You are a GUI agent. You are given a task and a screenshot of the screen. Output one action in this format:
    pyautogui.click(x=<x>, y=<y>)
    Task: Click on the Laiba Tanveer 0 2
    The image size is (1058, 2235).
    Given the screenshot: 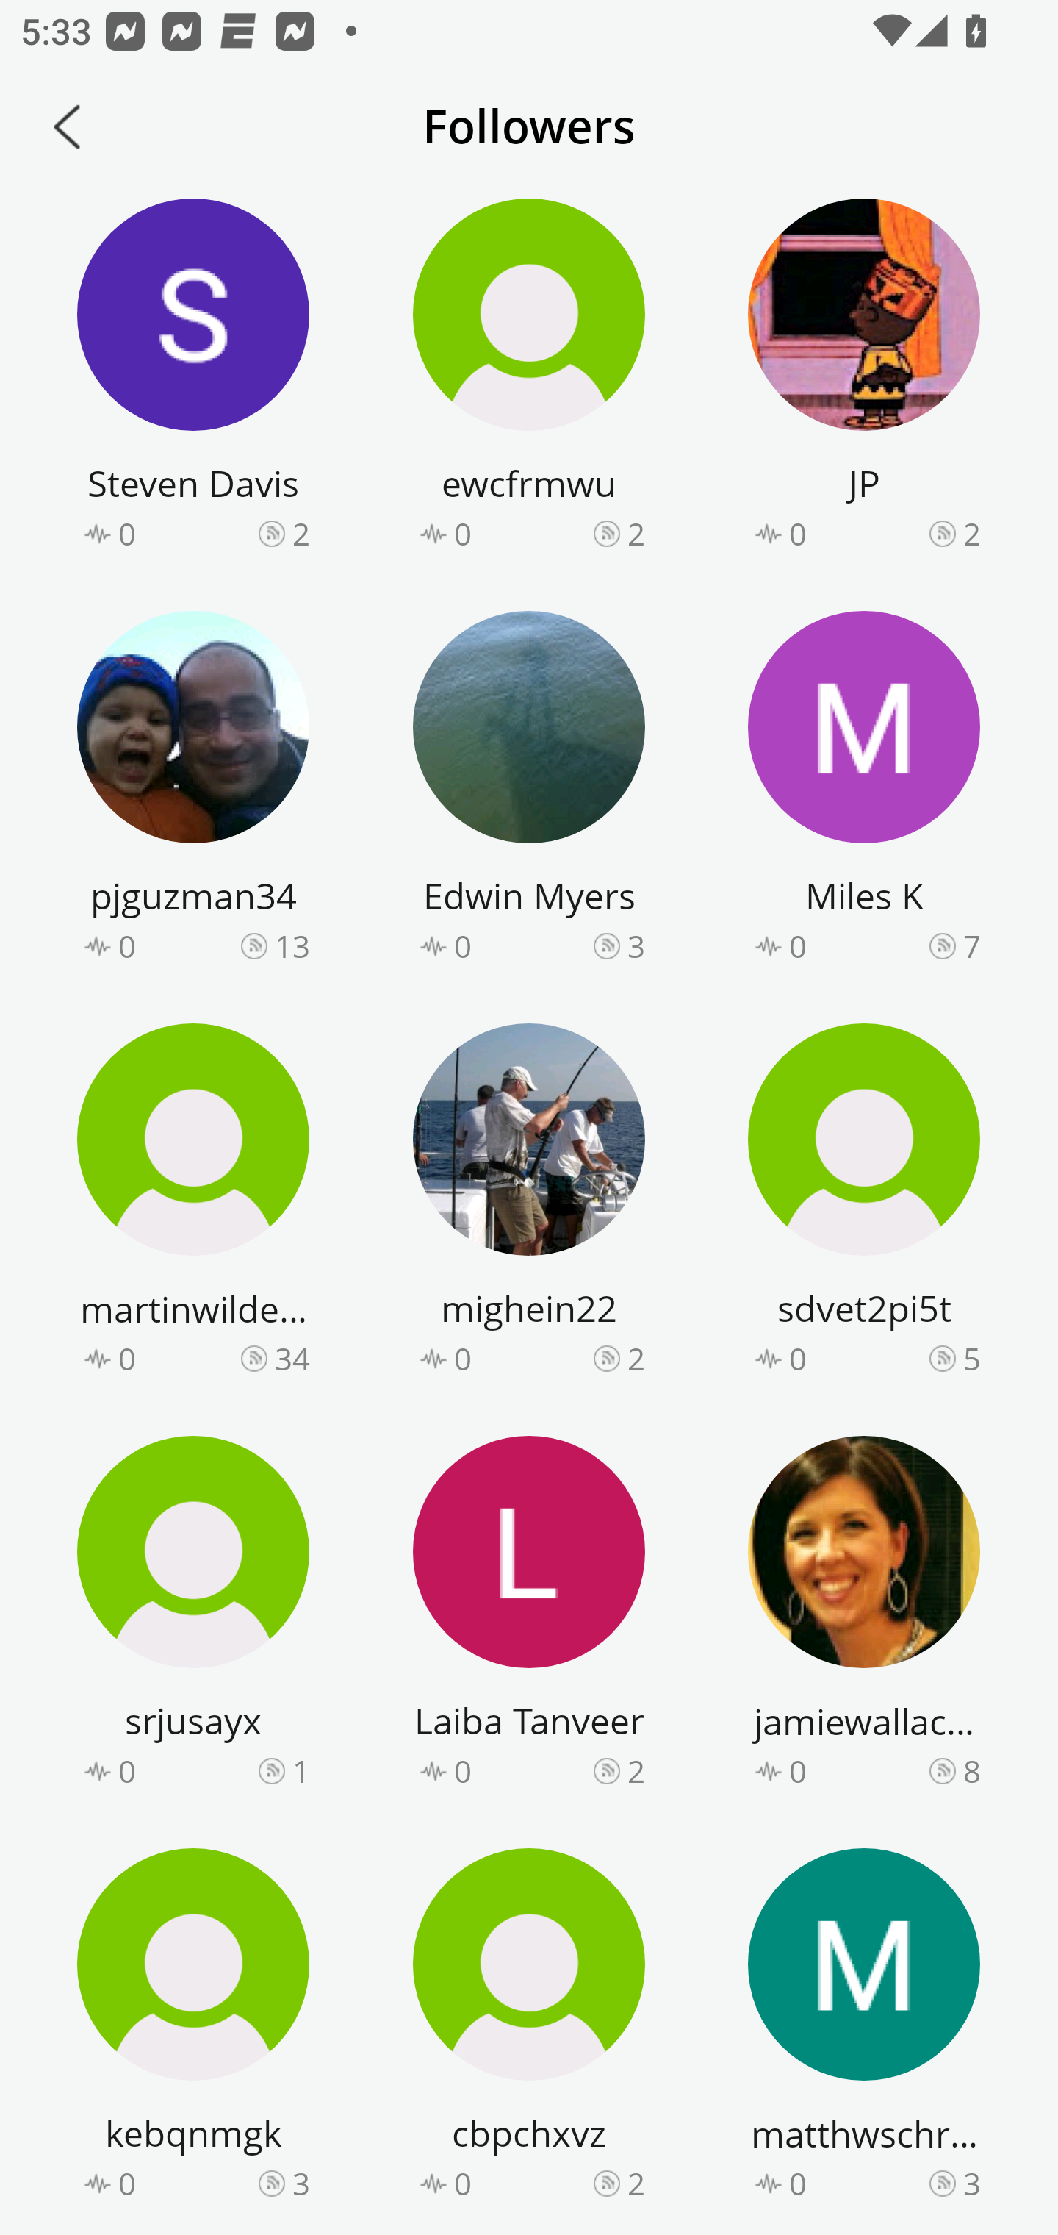 What is the action you would take?
    pyautogui.click(x=529, y=1616)
    